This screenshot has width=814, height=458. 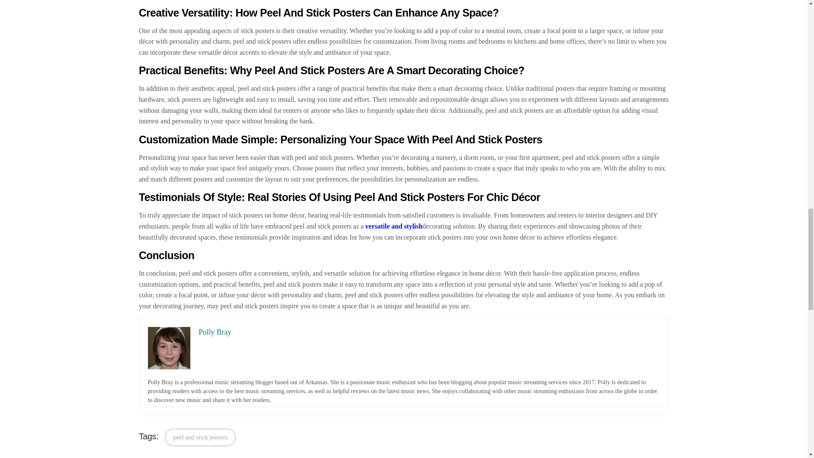 I want to click on Polly Bray, so click(x=408, y=332).